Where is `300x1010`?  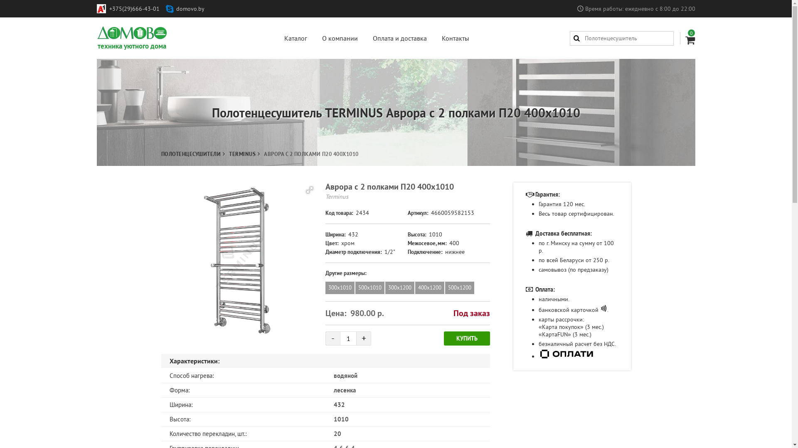
300x1010 is located at coordinates (340, 288).